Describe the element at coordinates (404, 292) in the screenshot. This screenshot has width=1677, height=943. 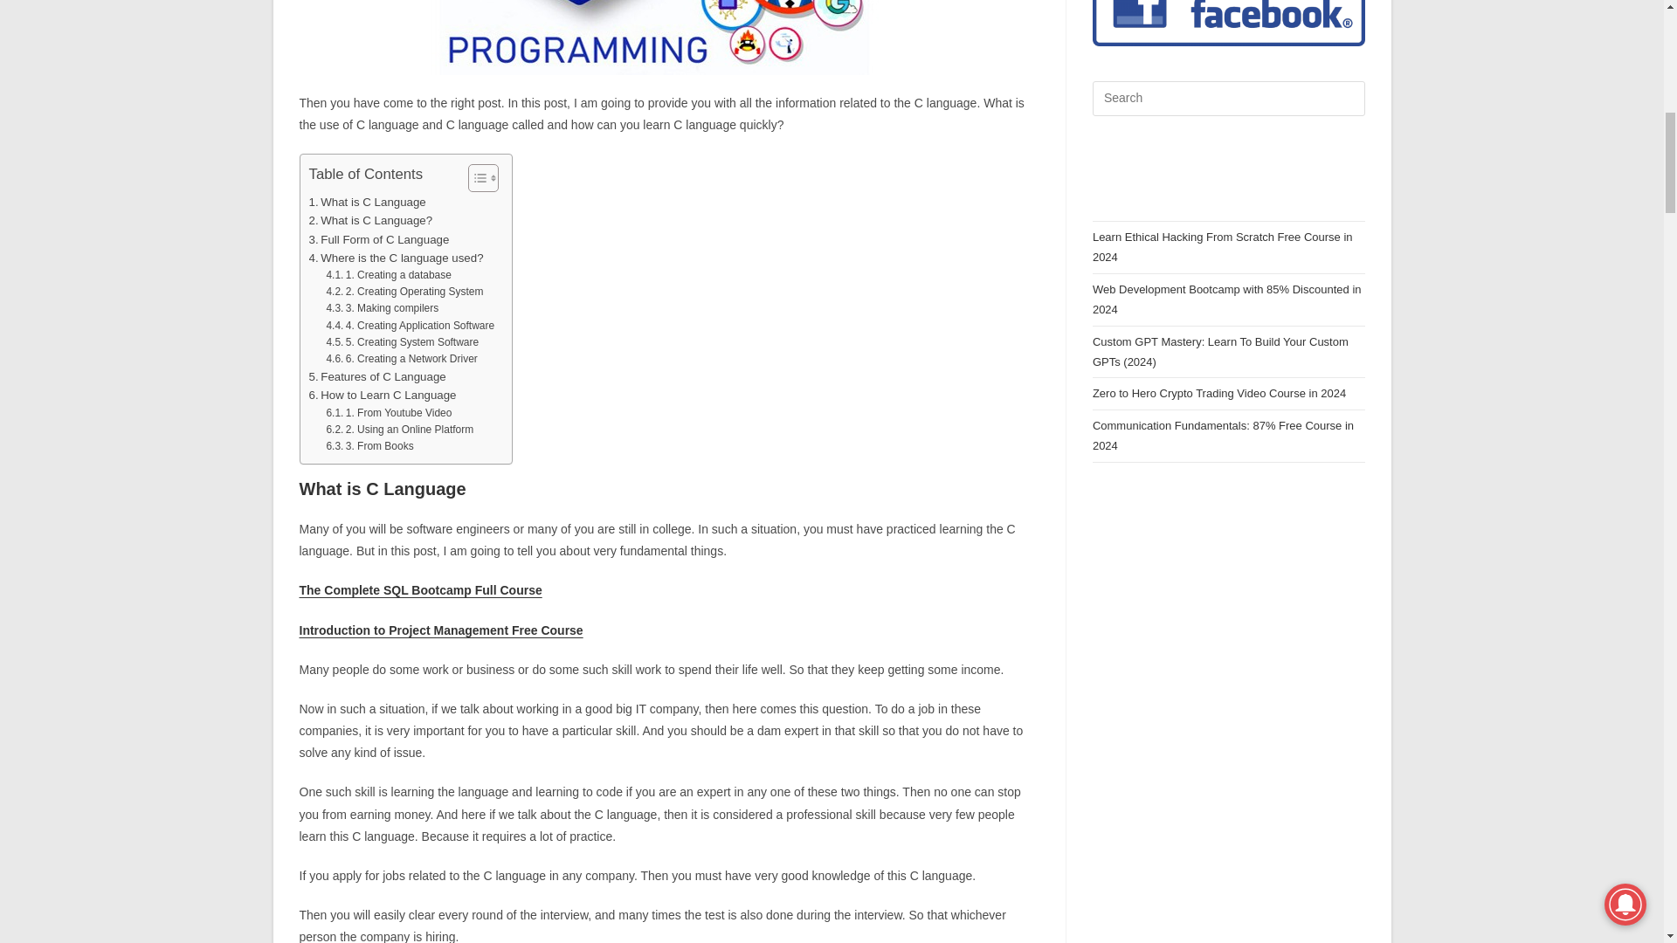
I see `2. Creating Operating System` at that location.